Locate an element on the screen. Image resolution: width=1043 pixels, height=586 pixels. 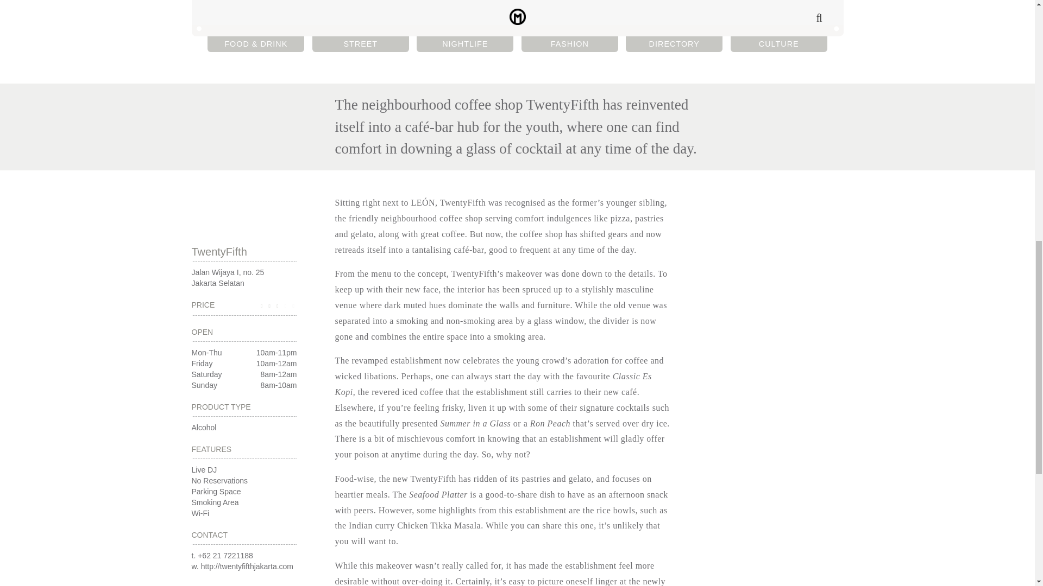
View on Google Maps is located at coordinates (225, 556).